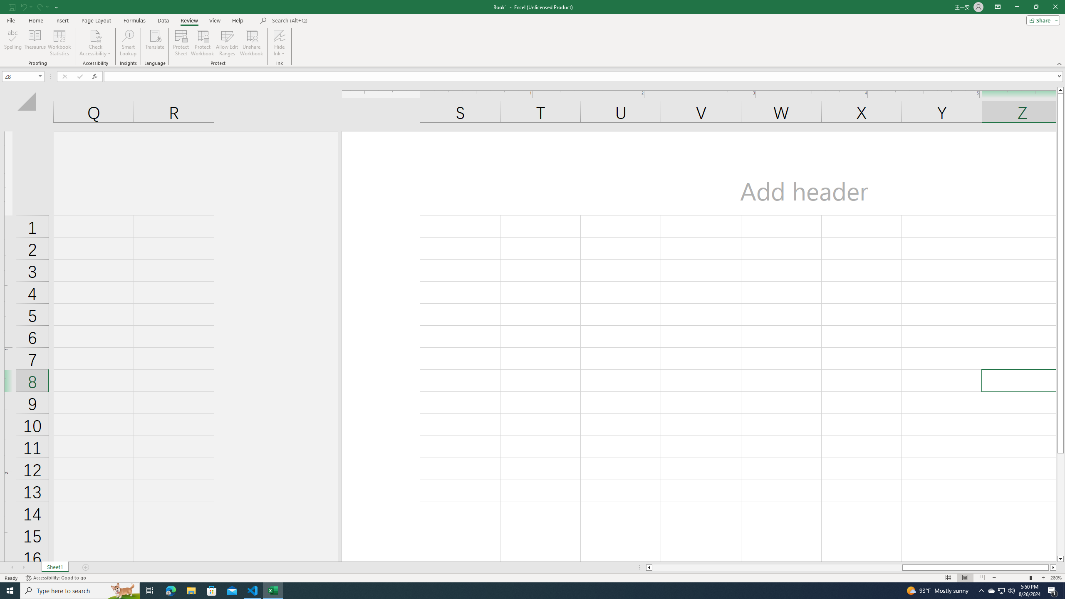 This screenshot has height=599, width=1065. I want to click on Allow Edit Ranges, so click(227, 43).